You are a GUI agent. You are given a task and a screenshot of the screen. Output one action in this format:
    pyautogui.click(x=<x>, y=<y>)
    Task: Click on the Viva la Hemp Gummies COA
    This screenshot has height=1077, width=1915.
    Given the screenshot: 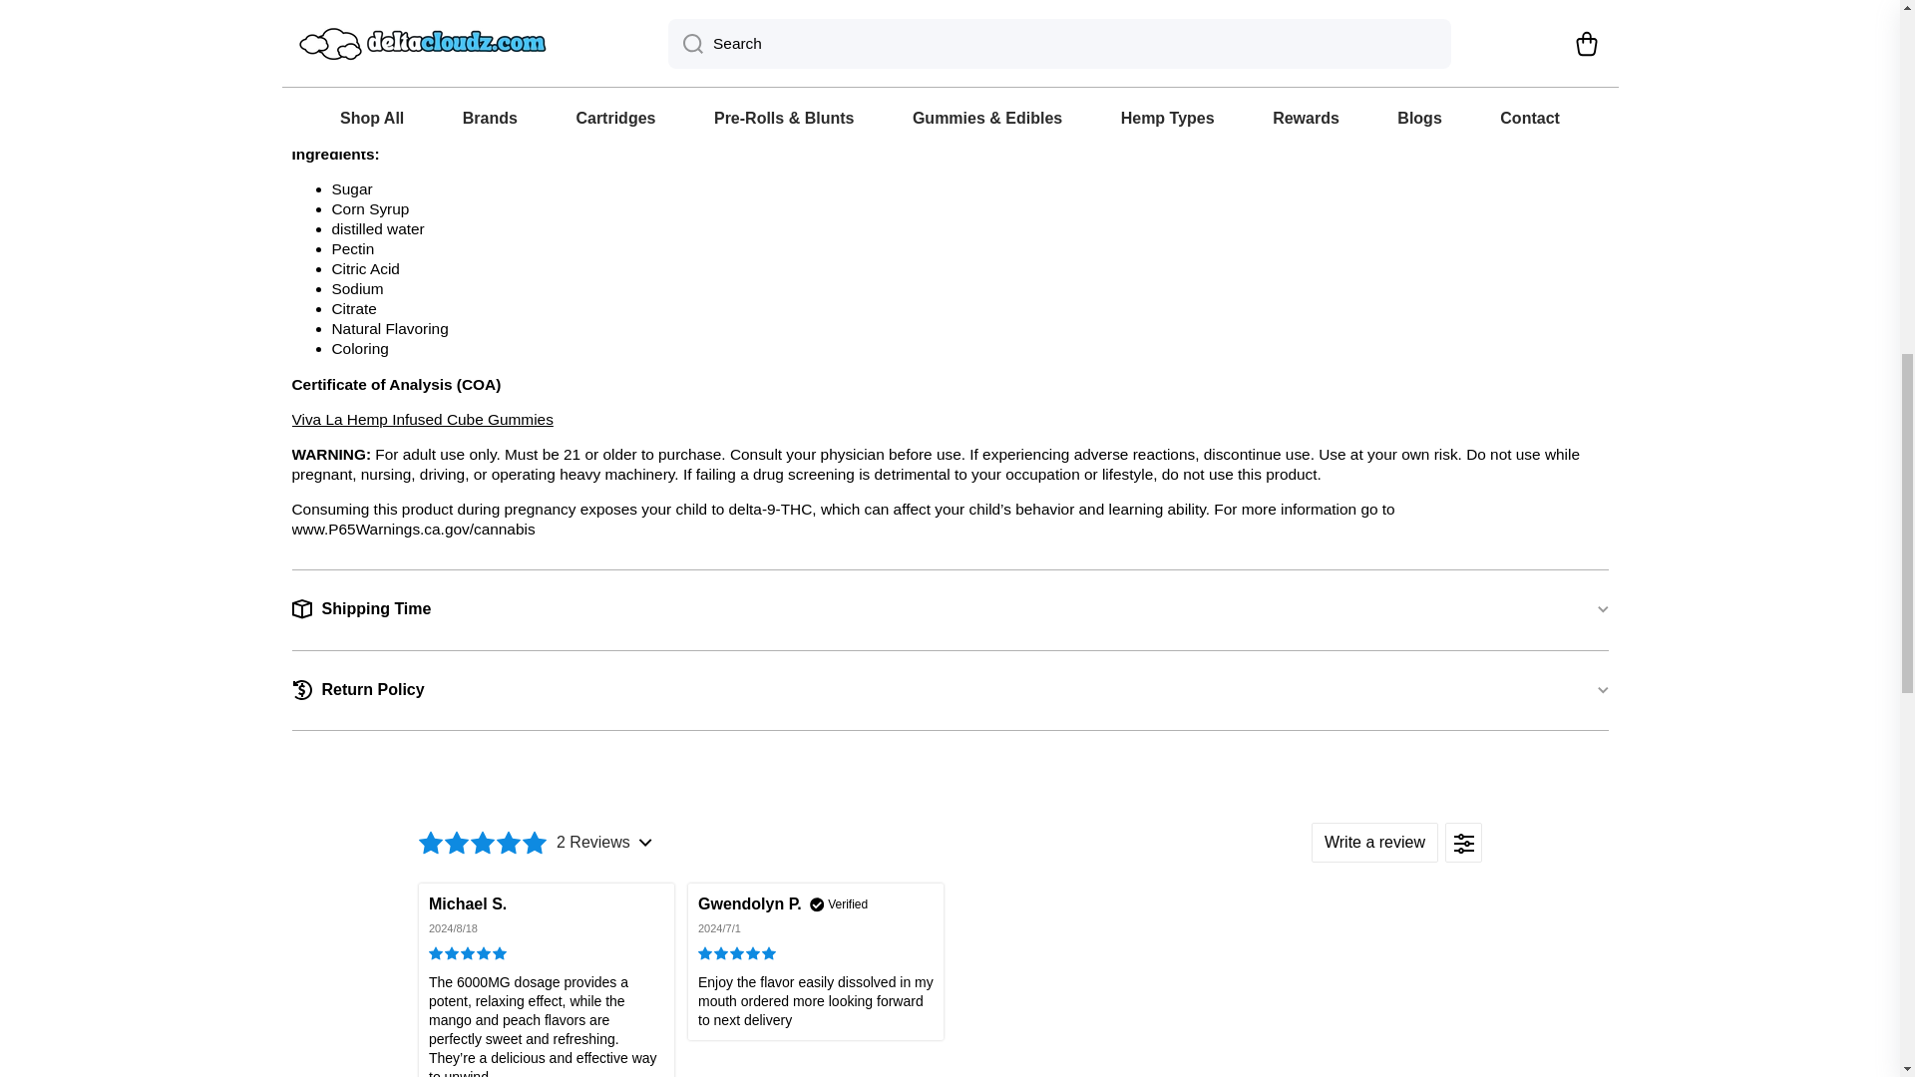 What is the action you would take?
    pyautogui.click(x=421, y=419)
    